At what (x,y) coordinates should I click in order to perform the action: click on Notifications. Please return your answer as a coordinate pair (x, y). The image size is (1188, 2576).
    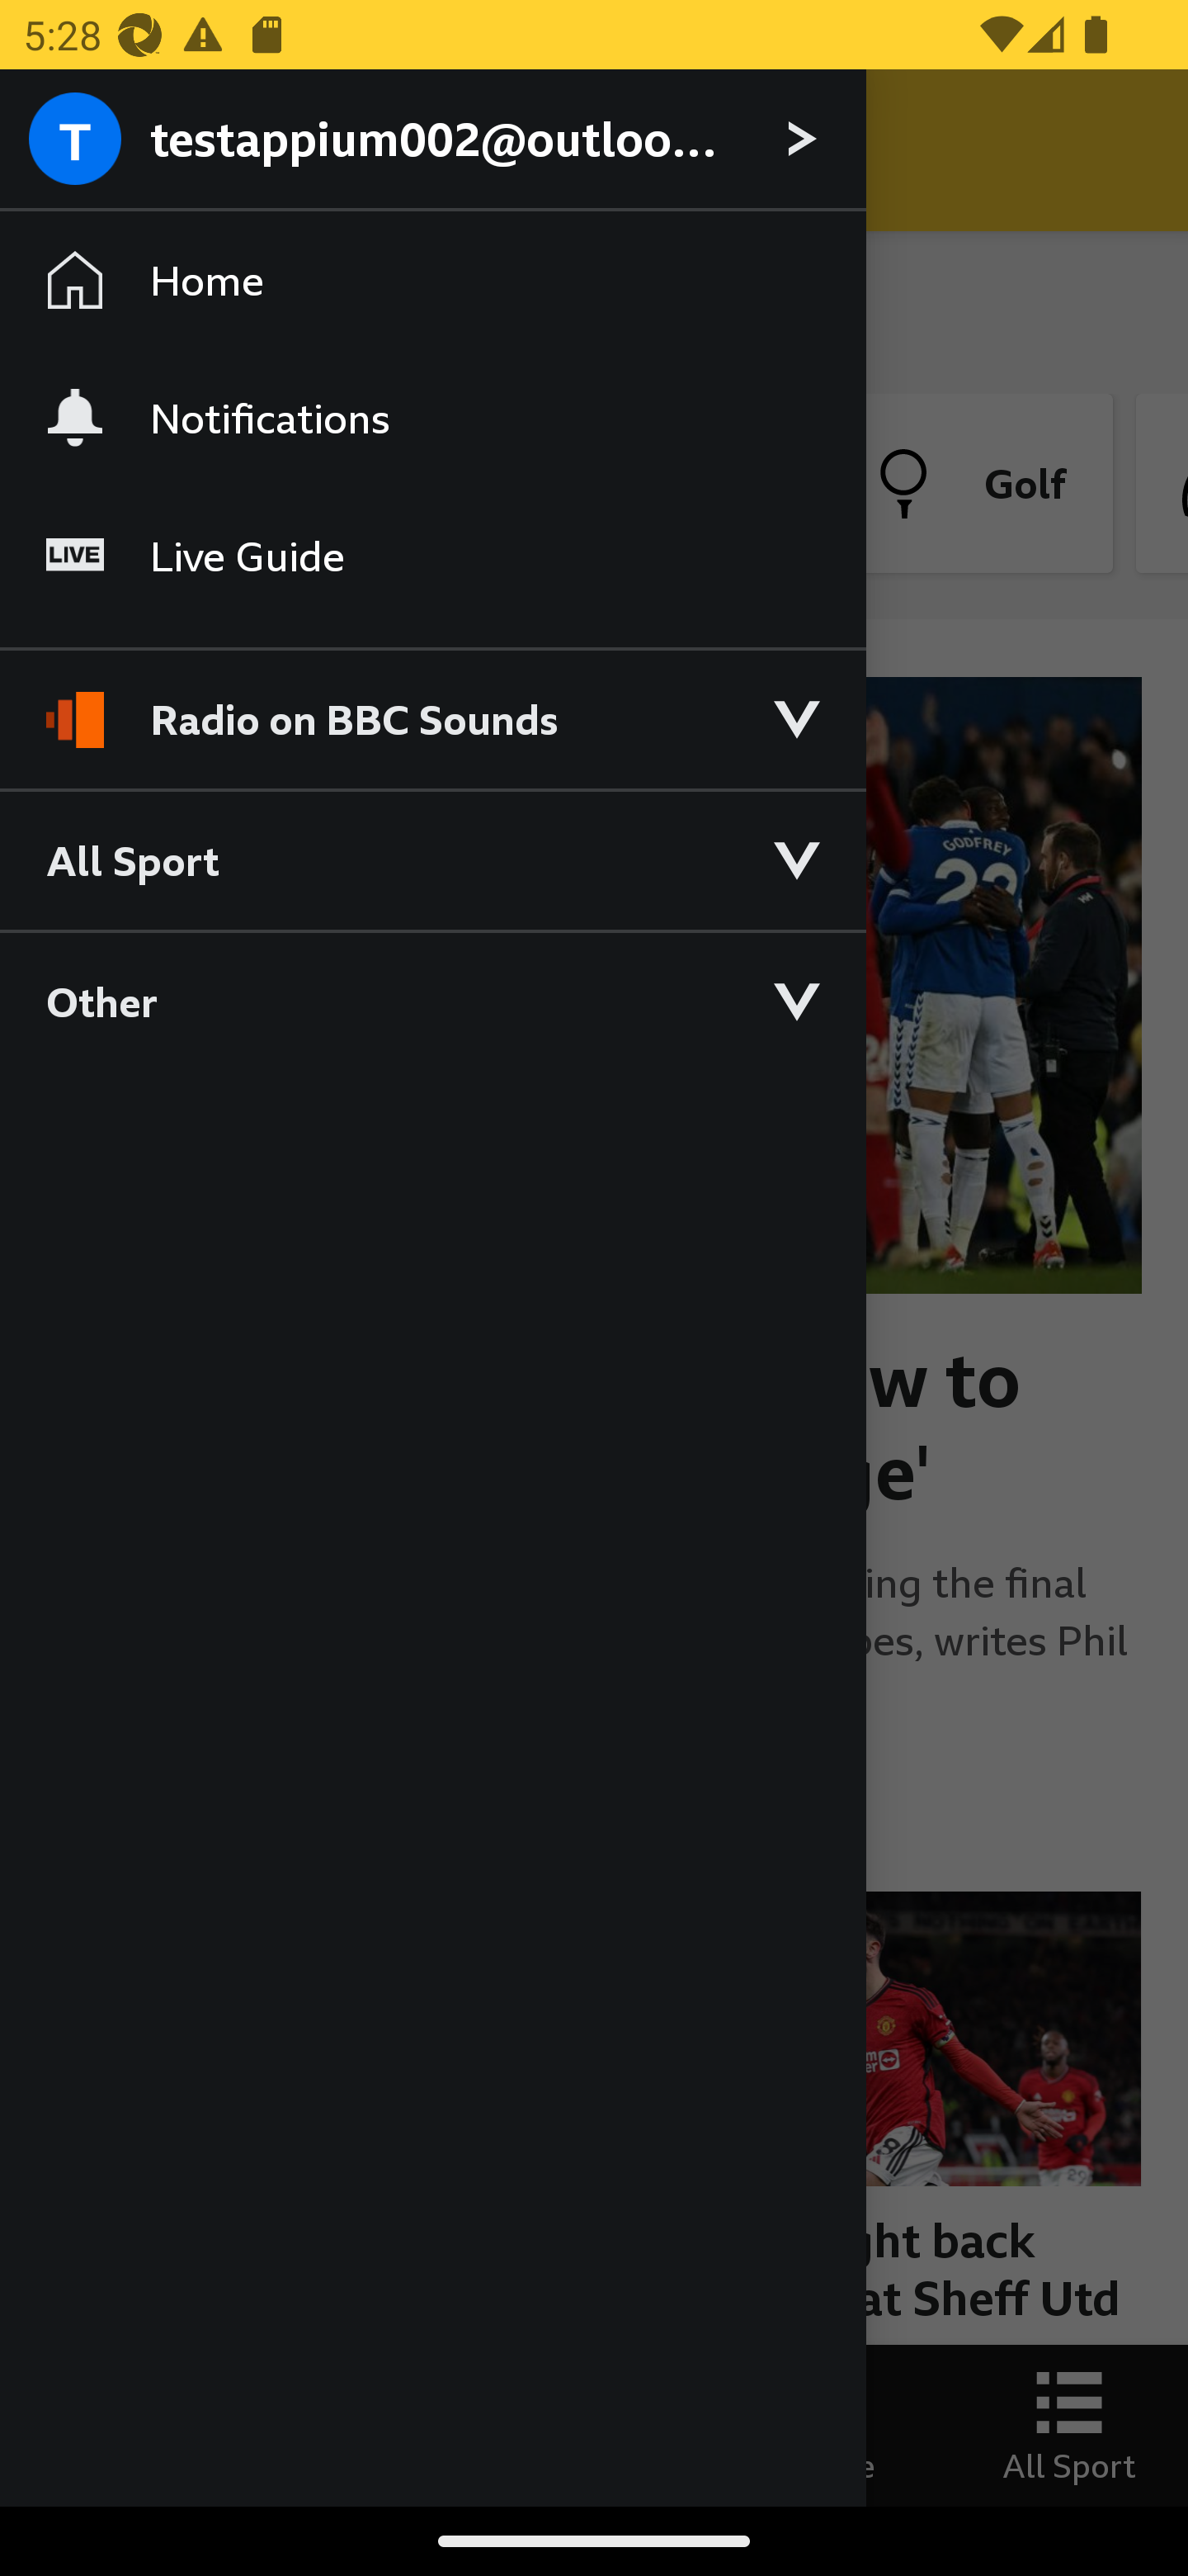
    Looking at the image, I should click on (432, 417).